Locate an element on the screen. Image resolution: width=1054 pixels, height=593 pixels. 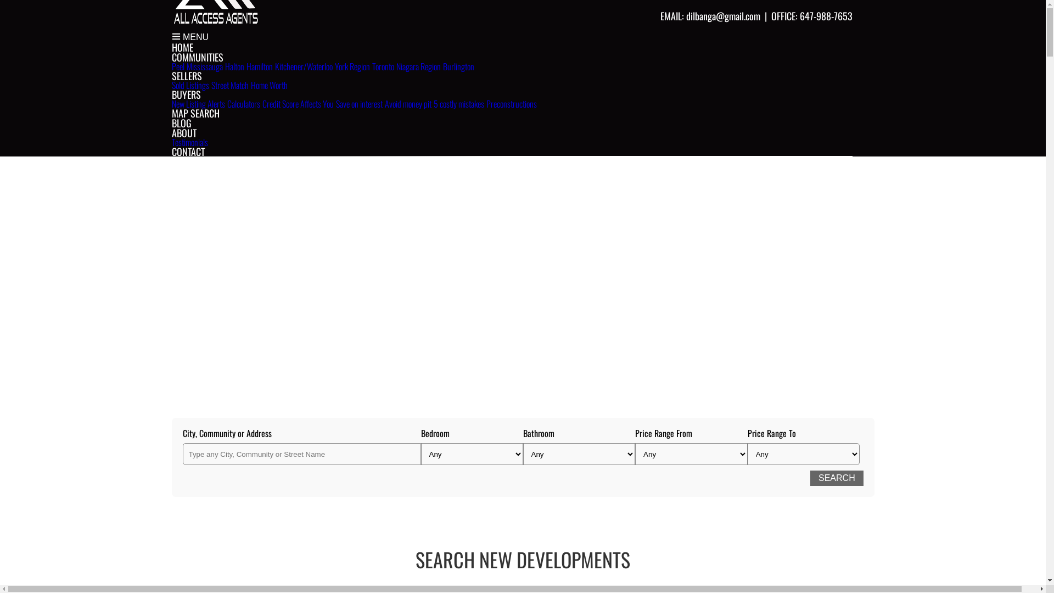
Mississauga is located at coordinates (205, 66).